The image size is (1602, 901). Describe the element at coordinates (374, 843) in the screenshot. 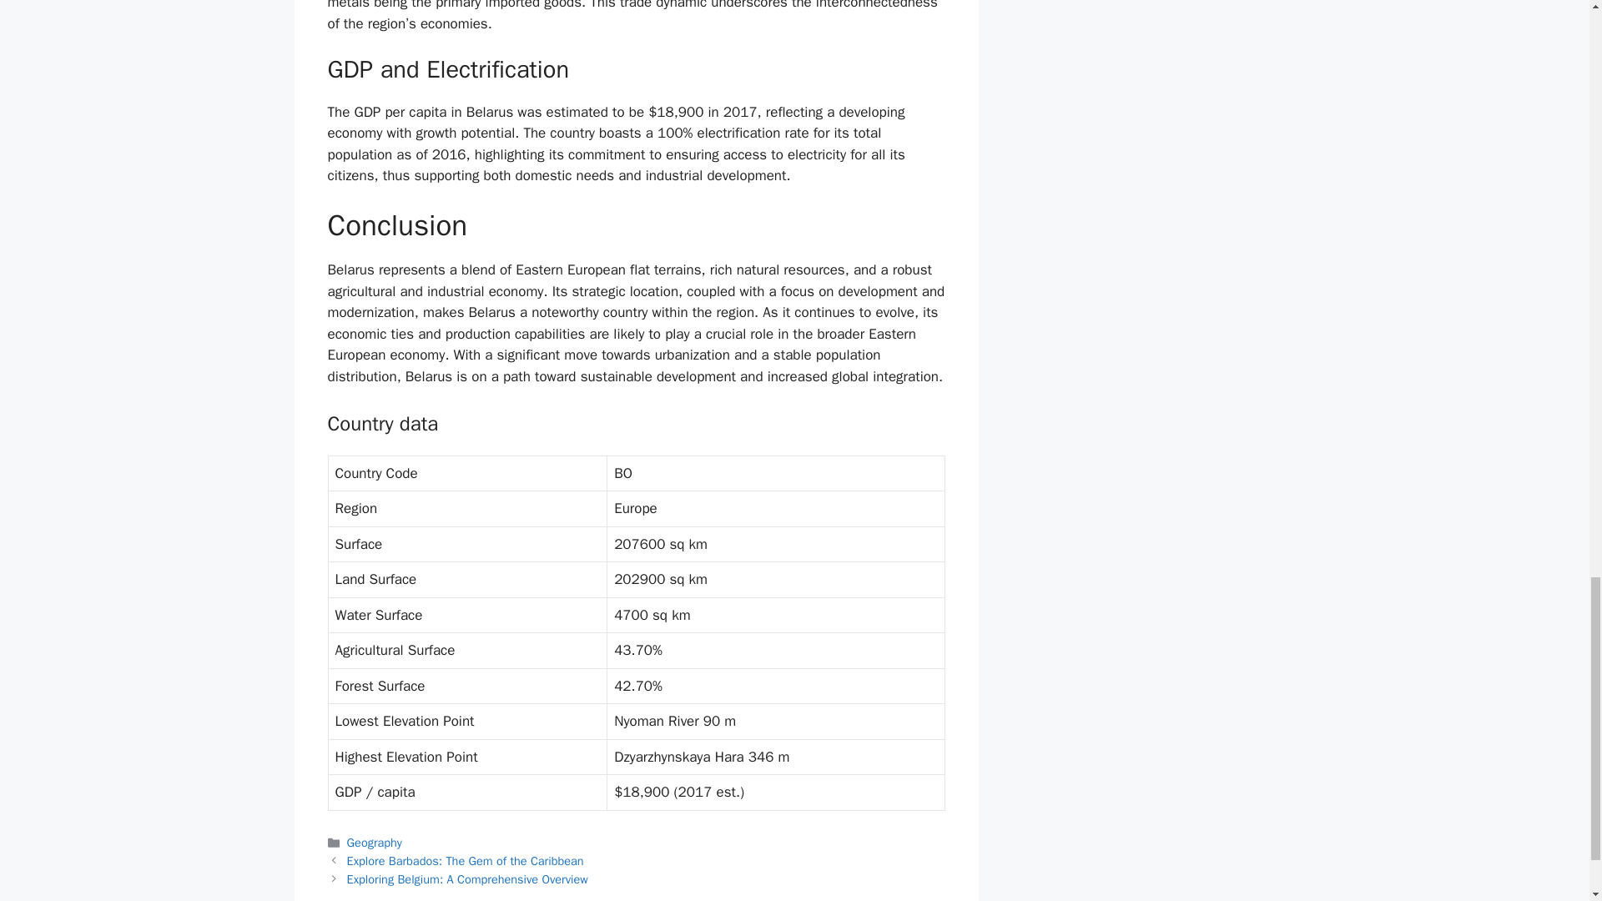

I see `Geography` at that location.